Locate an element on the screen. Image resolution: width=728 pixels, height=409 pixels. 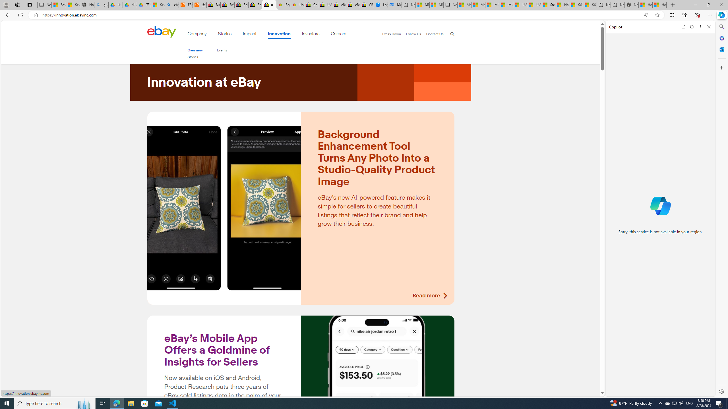
Settings is located at coordinates (721, 391).